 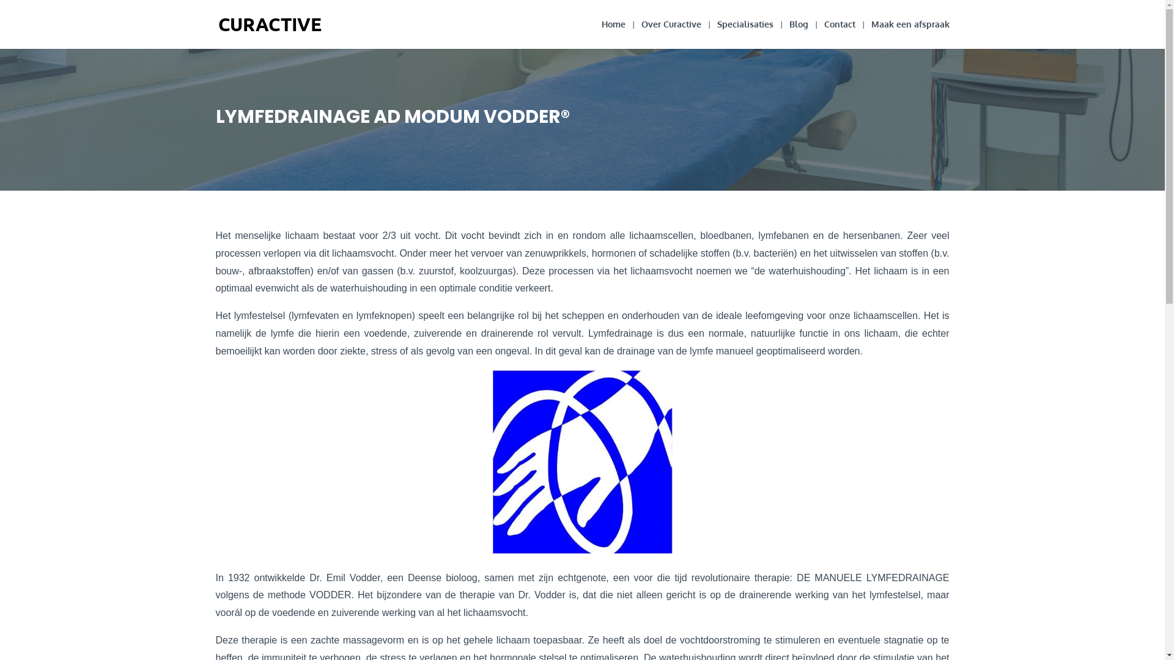 What do you see at coordinates (840, 34) in the screenshot?
I see `Contact` at bounding box center [840, 34].